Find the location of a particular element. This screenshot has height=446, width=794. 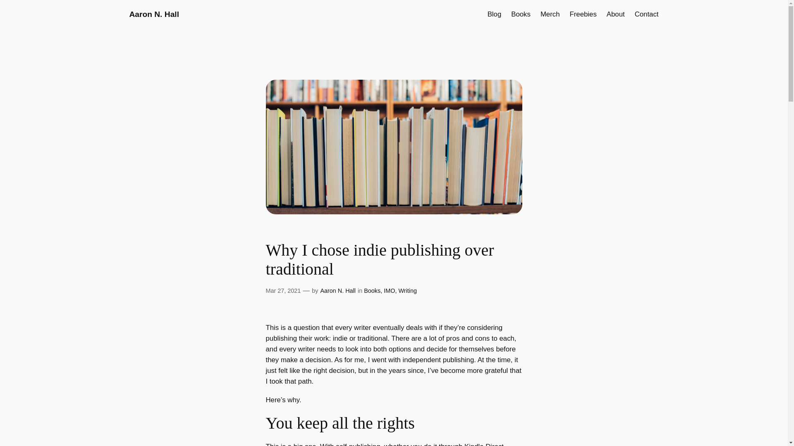

Aaron N. Hall is located at coordinates (337, 290).